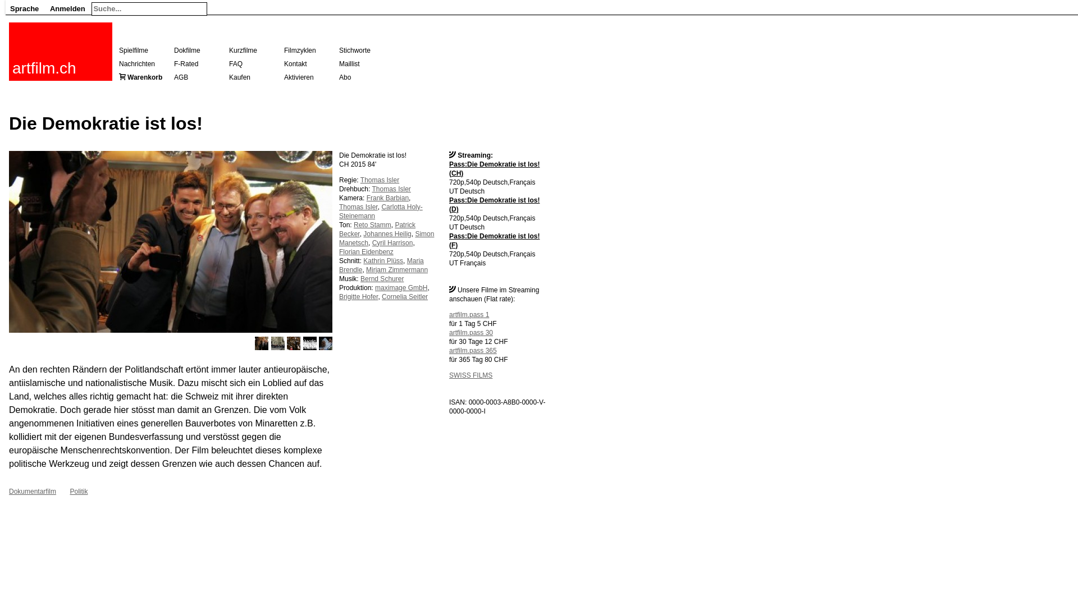 The height and width of the screenshot is (606, 1078). What do you see at coordinates (25, 7) in the screenshot?
I see `Sprache` at bounding box center [25, 7].